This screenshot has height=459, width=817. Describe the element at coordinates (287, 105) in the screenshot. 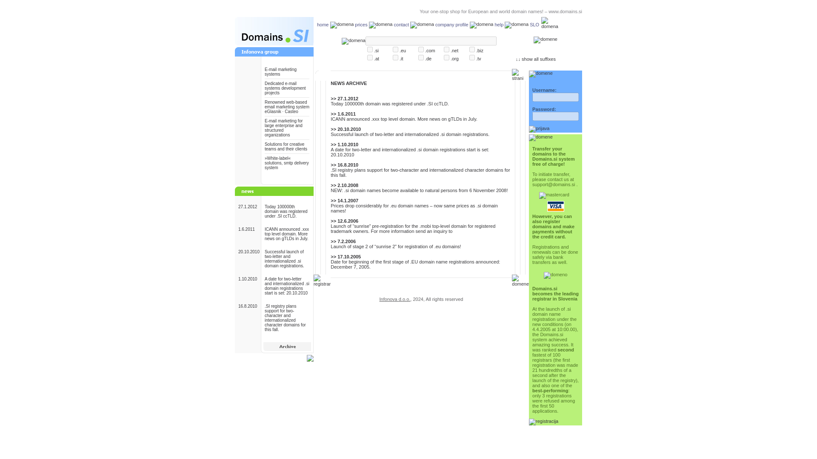

I see `Renowned web-based email marketing system` at that location.